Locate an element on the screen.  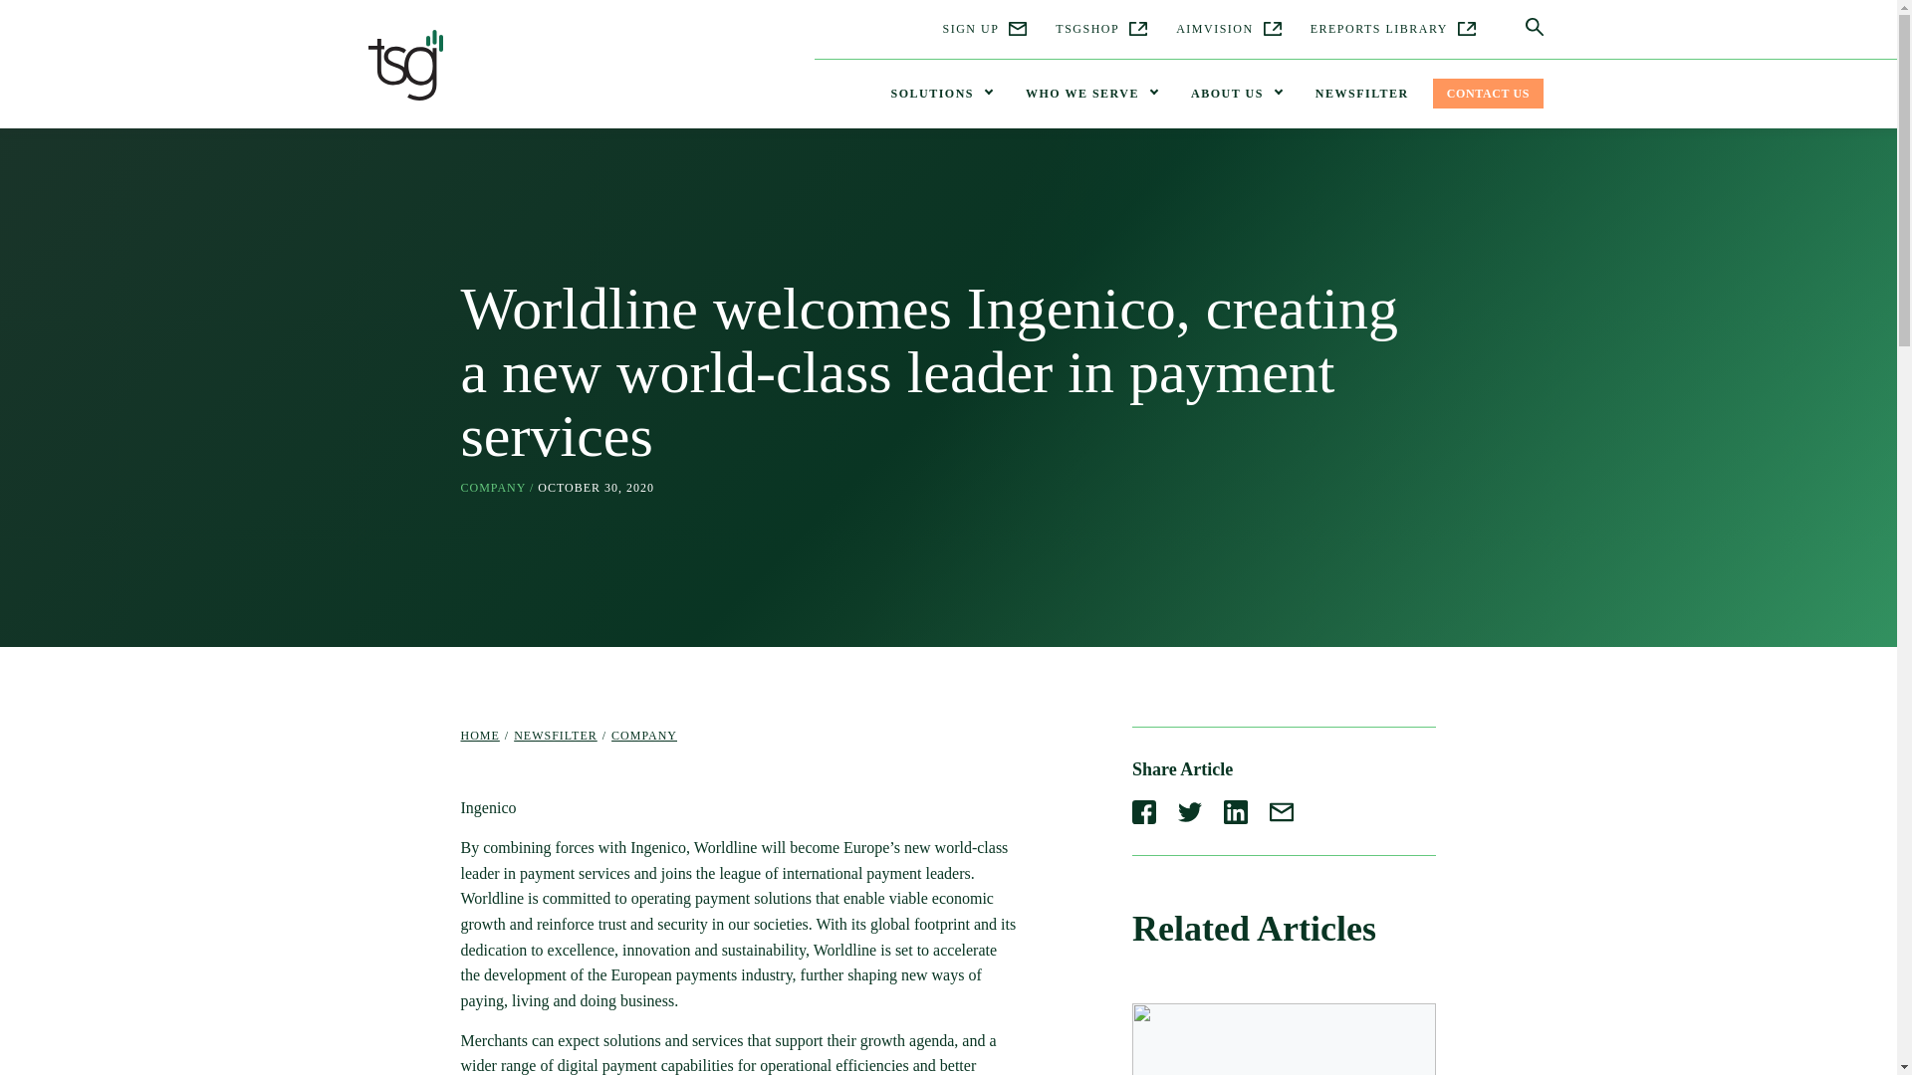
SIGN UP is located at coordinates (984, 29).